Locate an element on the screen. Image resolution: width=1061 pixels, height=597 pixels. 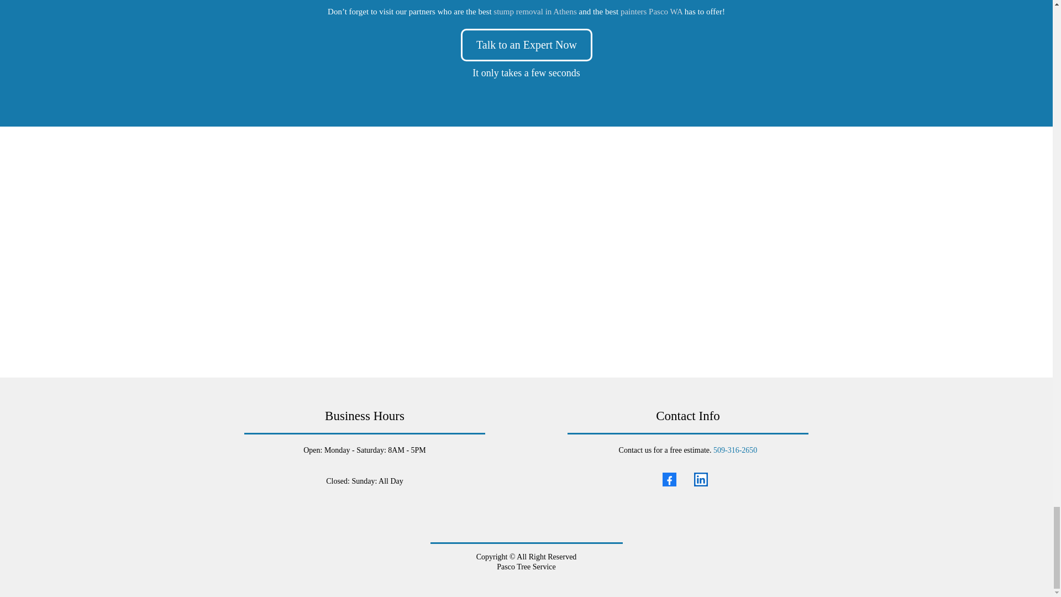
Talk to an Expert Now is located at coordinates (526, 42).